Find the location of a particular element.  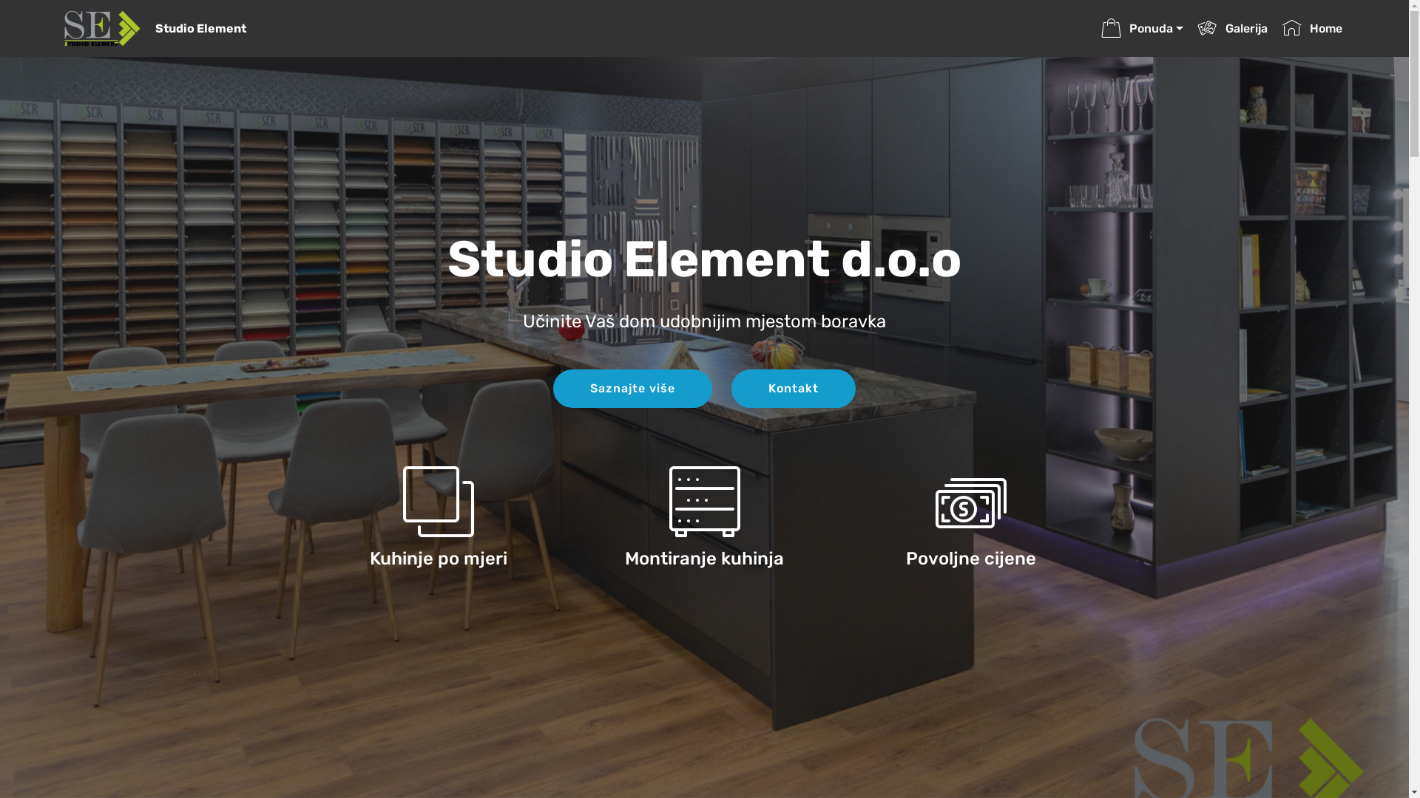

Ponuda is located at coordinates (1142, 28).